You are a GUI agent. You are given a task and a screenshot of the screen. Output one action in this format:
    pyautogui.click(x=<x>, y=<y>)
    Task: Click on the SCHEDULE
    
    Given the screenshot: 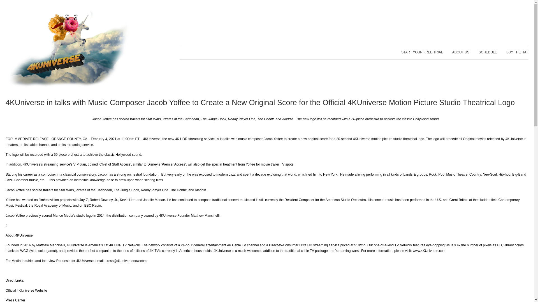 What is the action you would take?
    pyautogui.click(x=488, y=52)
    